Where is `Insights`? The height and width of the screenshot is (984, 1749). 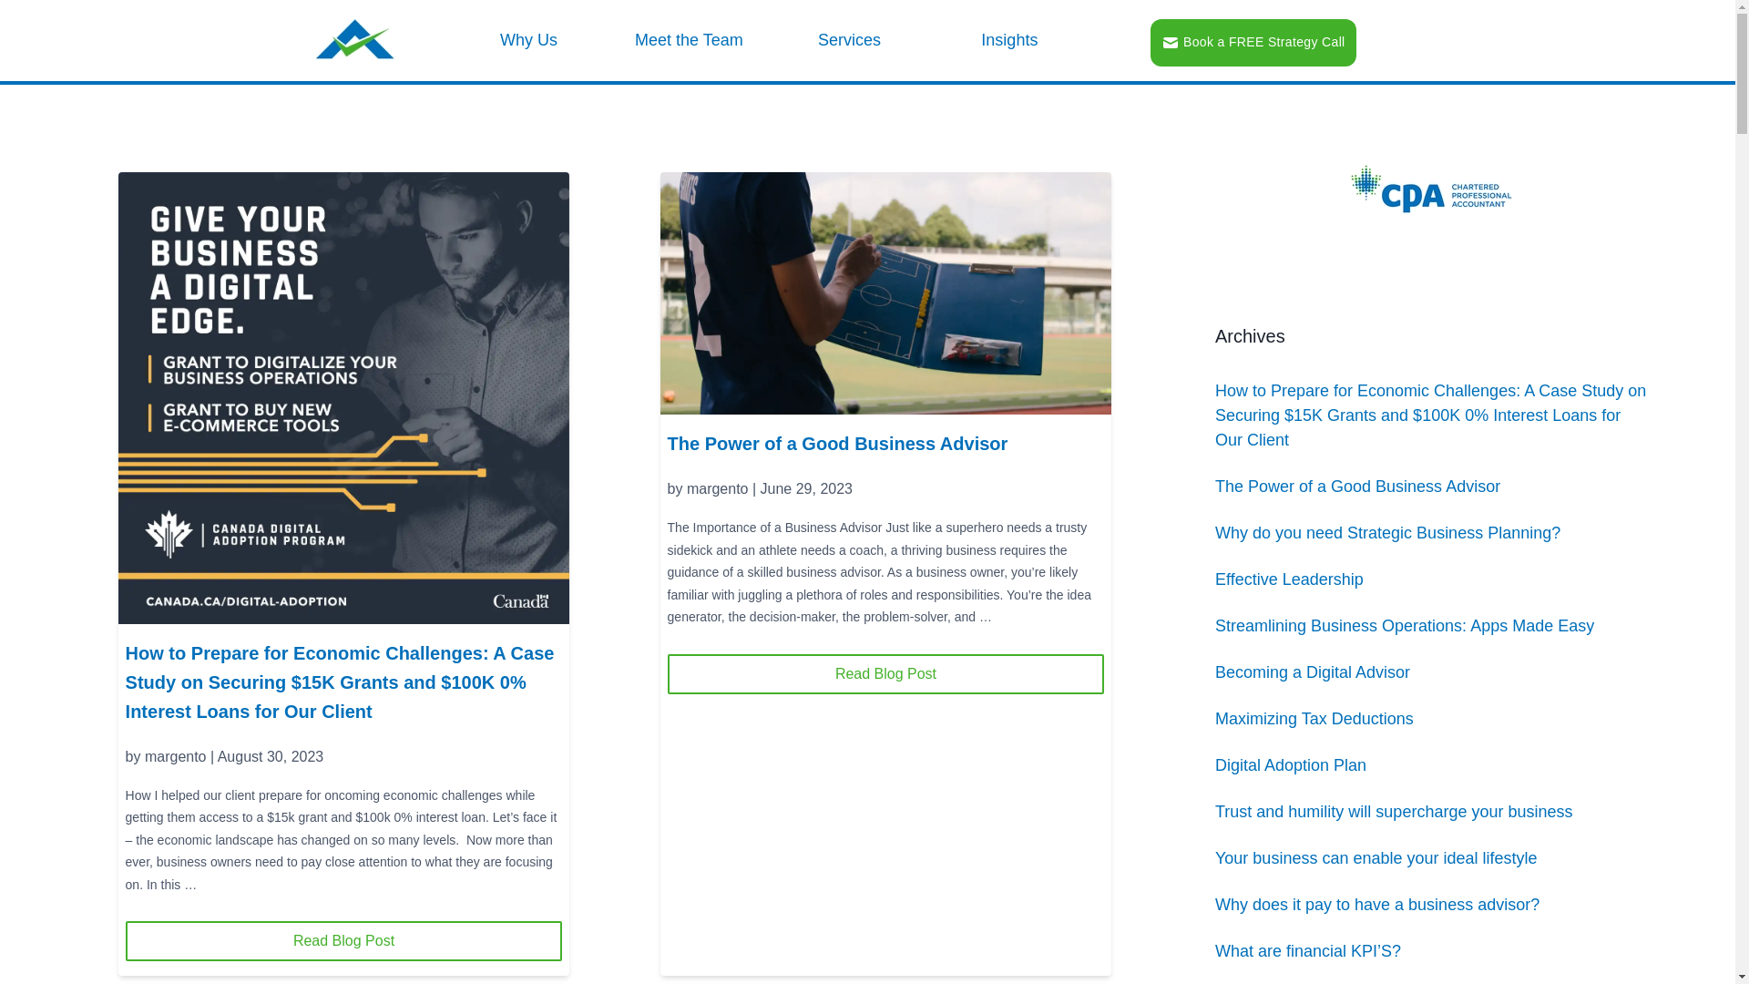
Insights is located at coordinates (1017, 41).